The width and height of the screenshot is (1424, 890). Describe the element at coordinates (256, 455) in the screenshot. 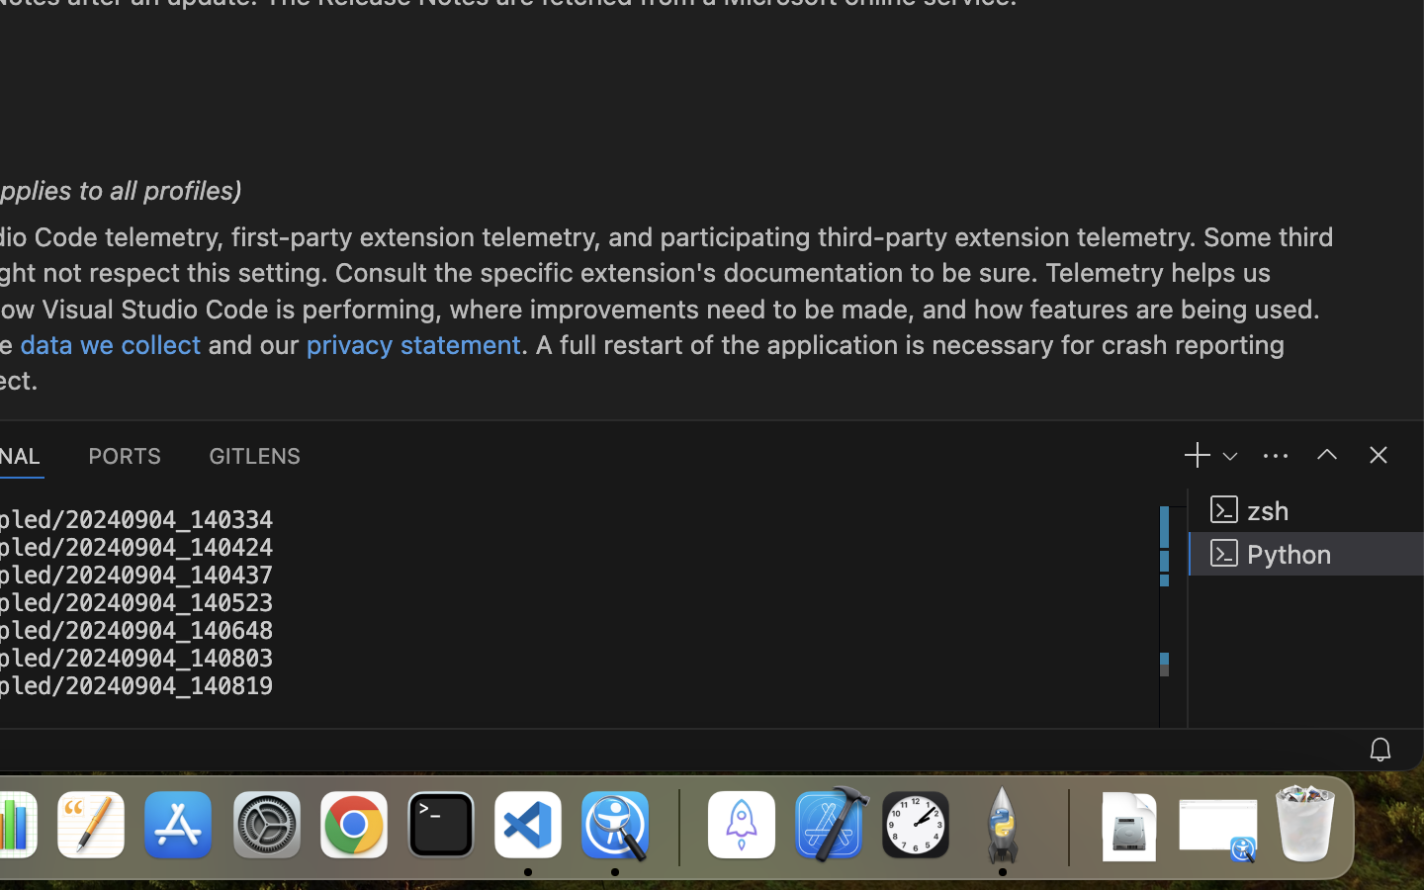

I see `0 GITLENS` at that location.